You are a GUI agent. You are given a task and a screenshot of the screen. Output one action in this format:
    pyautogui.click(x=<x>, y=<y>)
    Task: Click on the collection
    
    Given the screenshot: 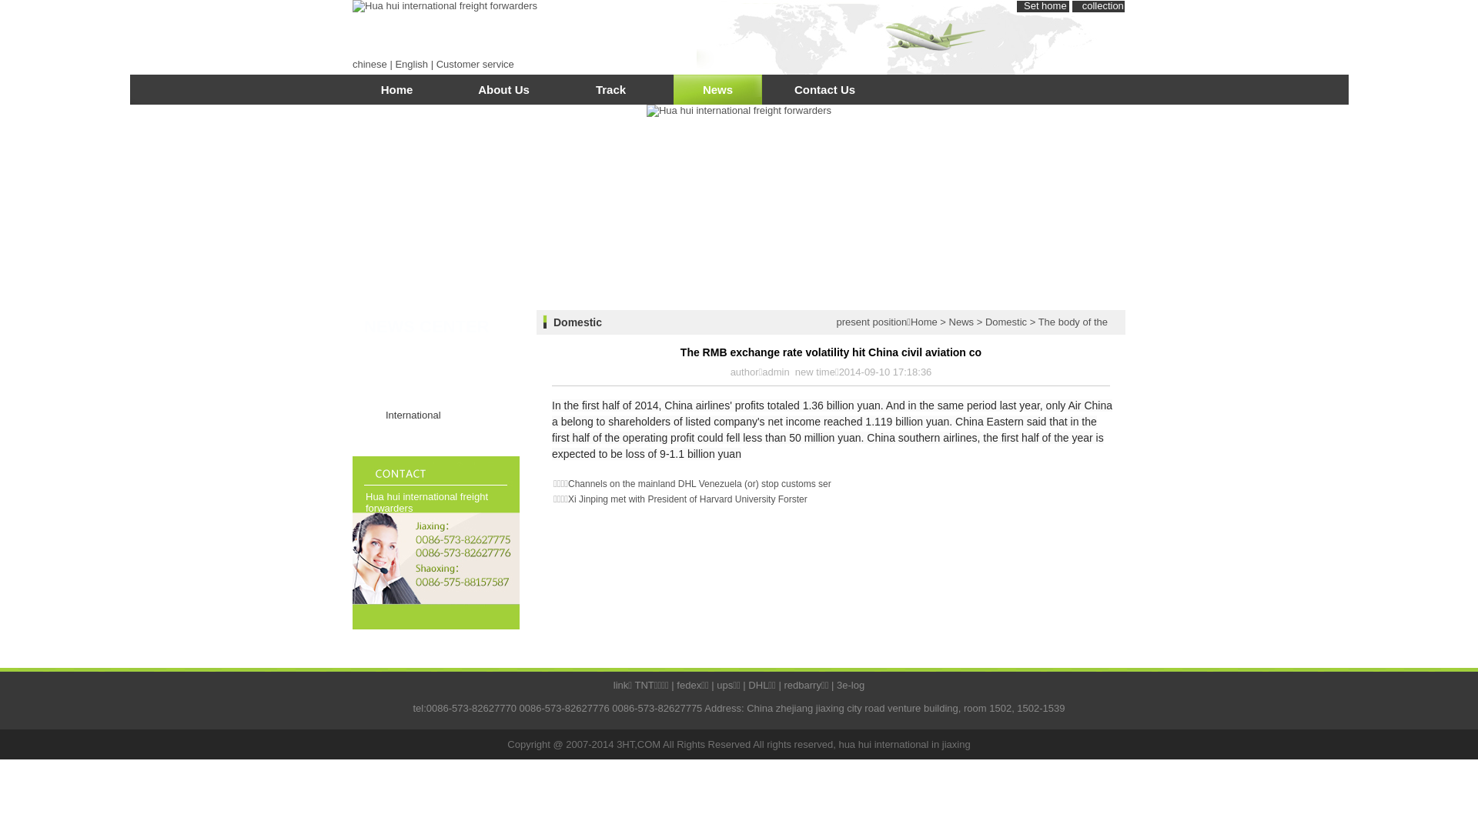 What is the action you would take?
    pyautogui.click(x=1103, y=6)
    